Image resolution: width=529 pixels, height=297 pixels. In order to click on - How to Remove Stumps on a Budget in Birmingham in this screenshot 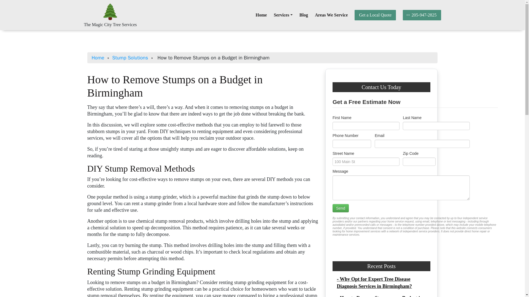, I will do `click(380, 296)`.